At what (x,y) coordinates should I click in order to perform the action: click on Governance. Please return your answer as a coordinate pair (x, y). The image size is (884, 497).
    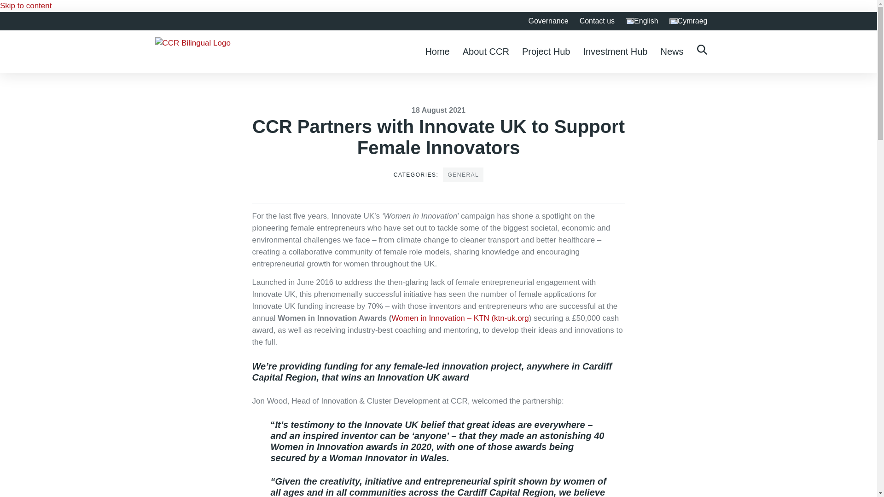
    Looking at the image, I should click on (548, 21).